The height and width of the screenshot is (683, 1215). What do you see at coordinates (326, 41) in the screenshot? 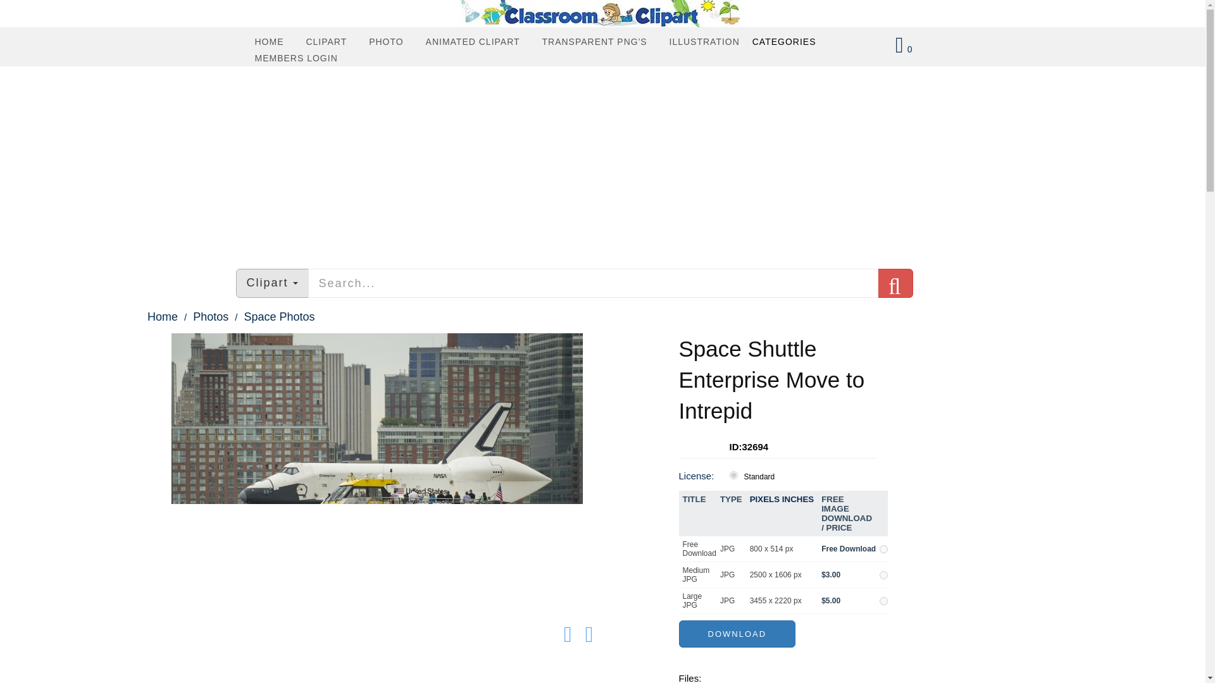
I see `CLIPART` at bounding box center [326, 41].